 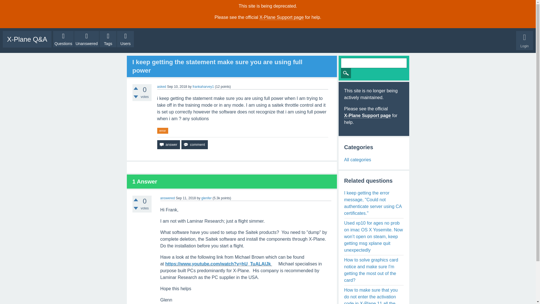 What do you see at coordinates (136, 208) in the screenshot?
I see `Click to vote down` at bounding box center [136, 208].